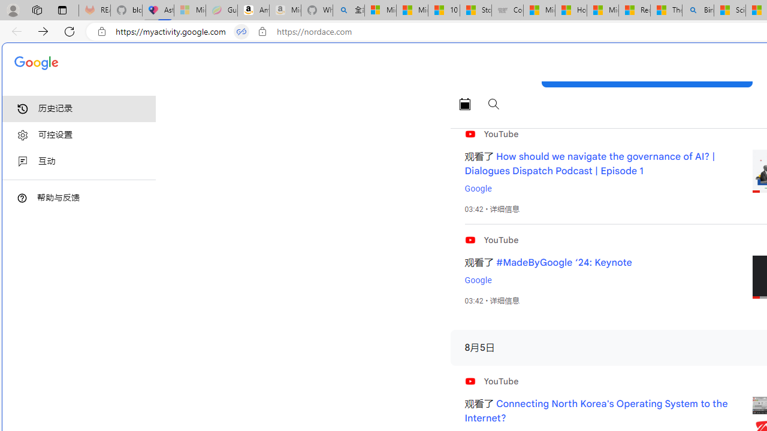 This screenshot has height=431, width=767. What do you see at coordinates (635, 11) in the screenshot?
I see `Recipes - MSN` at bounding box center [635, 11].